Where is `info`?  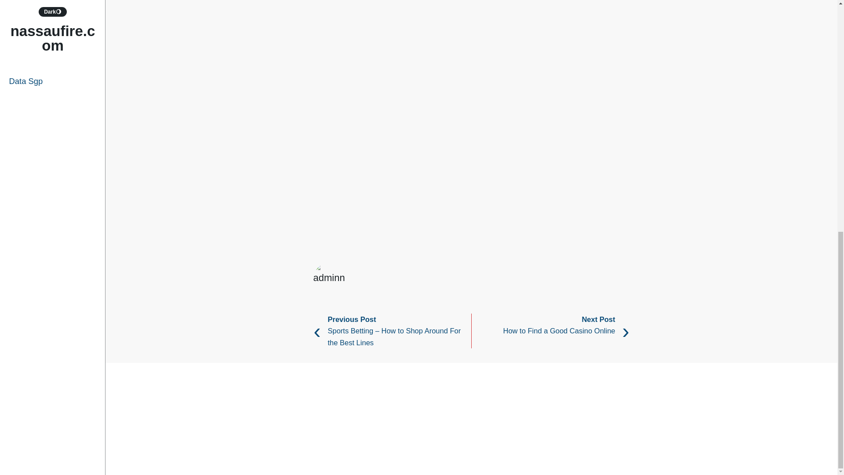 info is located at coordinates (358, 242).